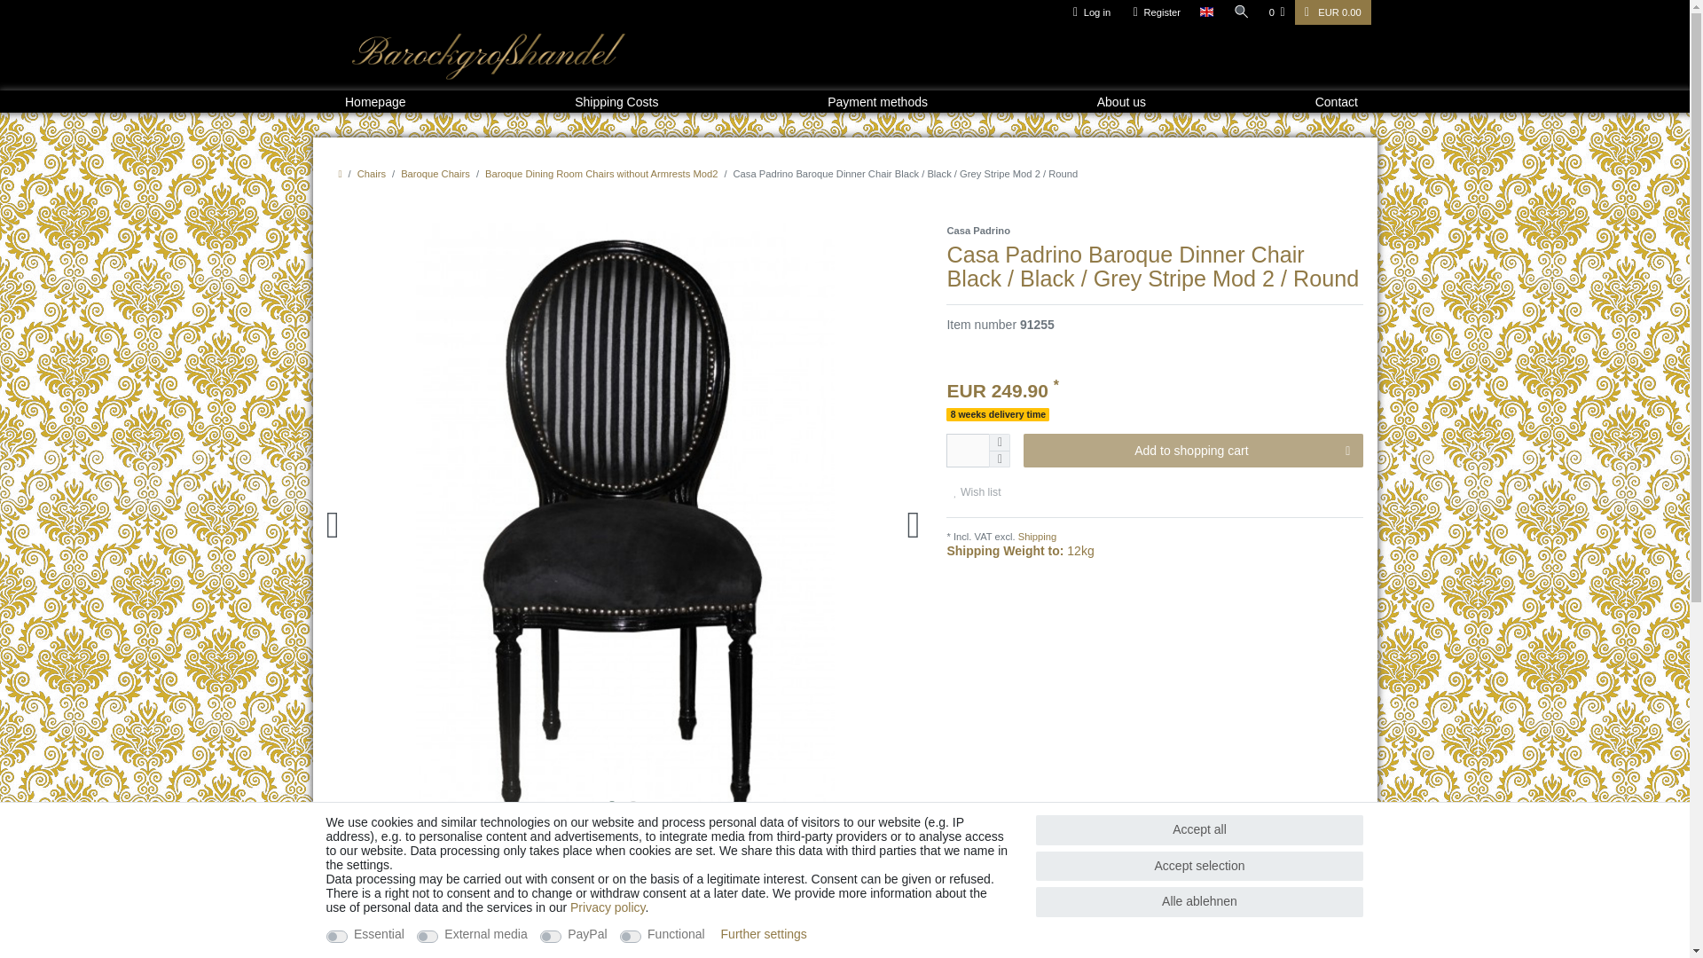 The width and height of the screenshot is (1703, 958). What do you see at coordinates (608, 907) in the screenshot?
I see `Privacy policy` at bounding box center [608, 907].